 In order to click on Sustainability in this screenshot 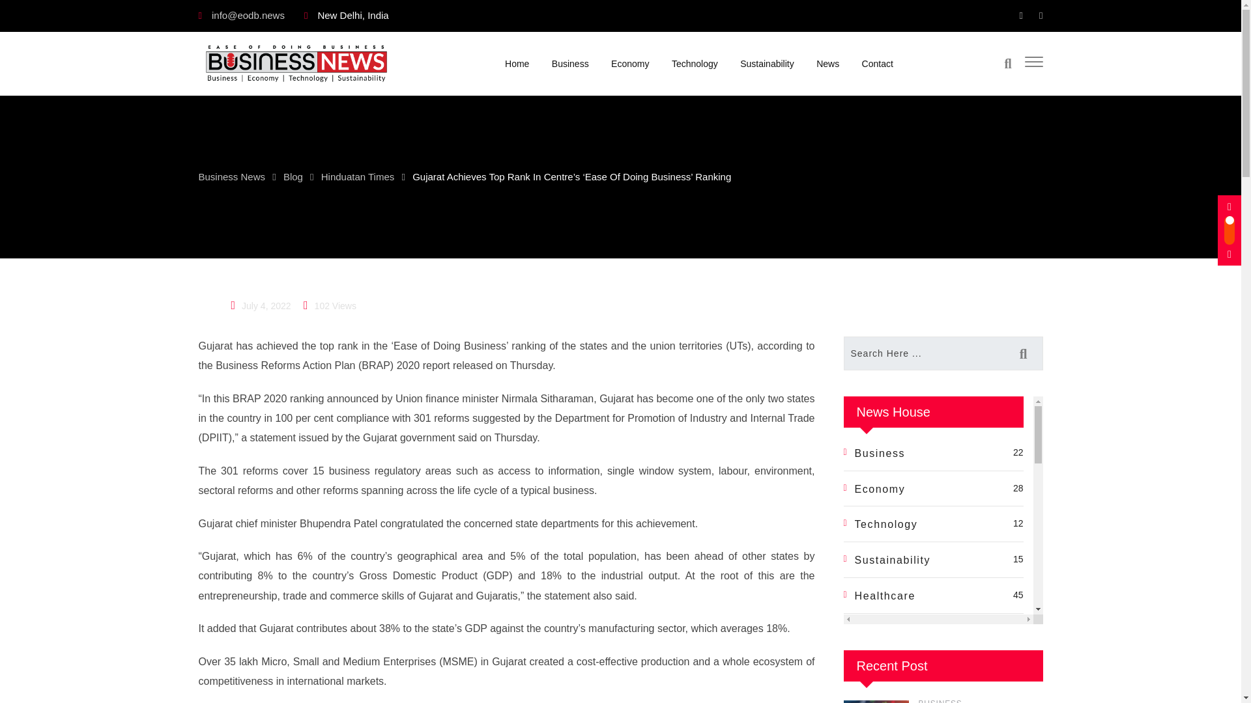, I will do `click(768, 62)`.